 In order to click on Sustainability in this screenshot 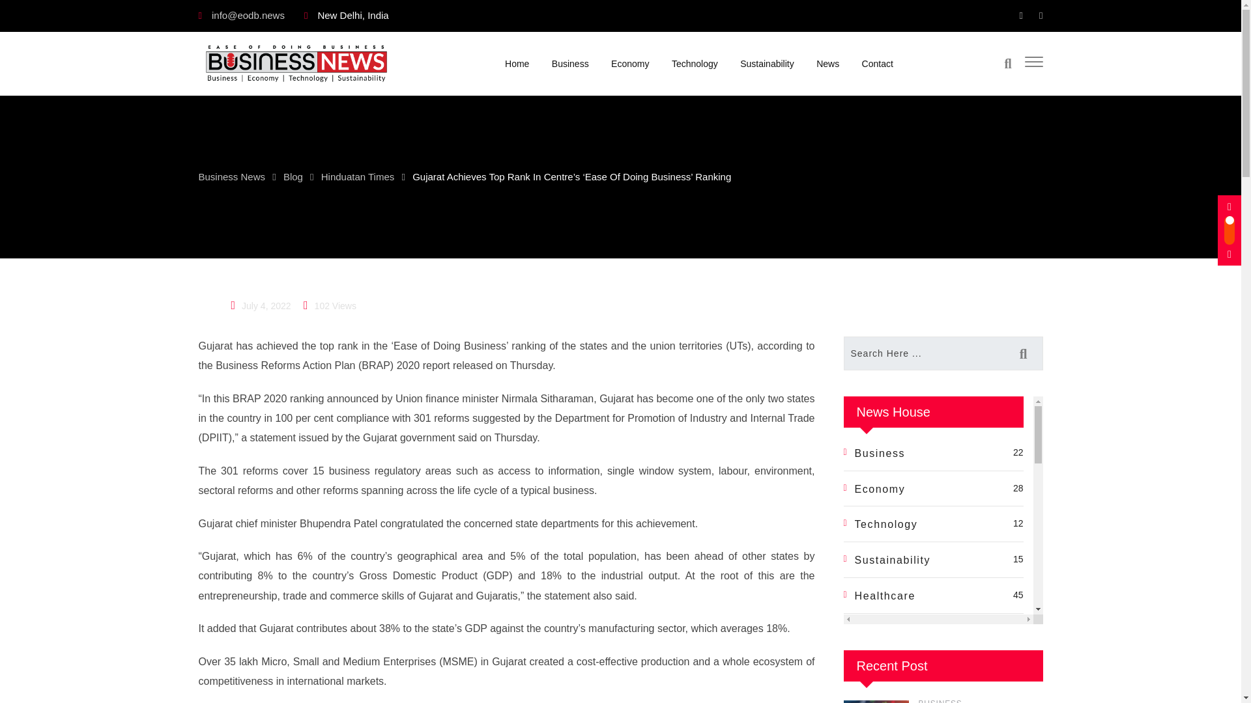, I will do `click(768, 62)`.